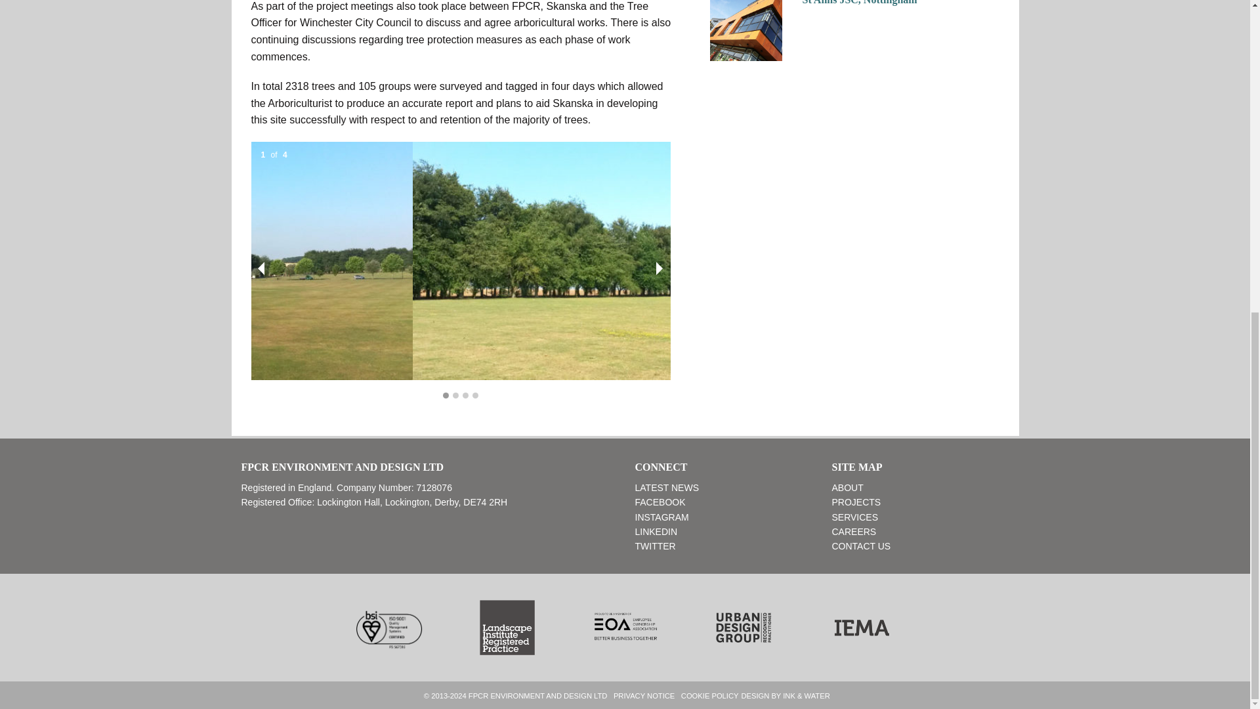  I want to click on ABOUT, so click(847, 487).